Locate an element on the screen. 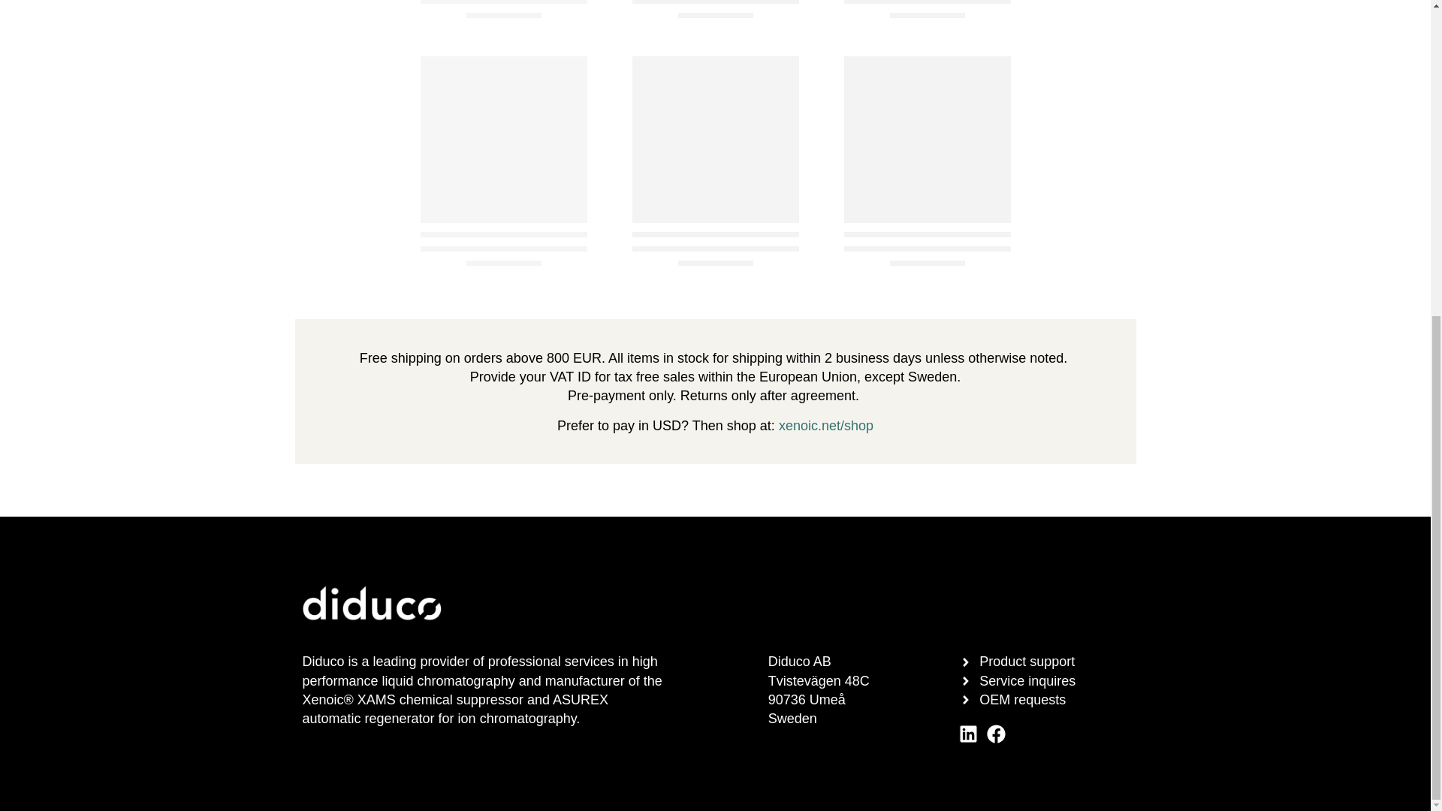  OEM requests is located at coordinates (1039, 700).